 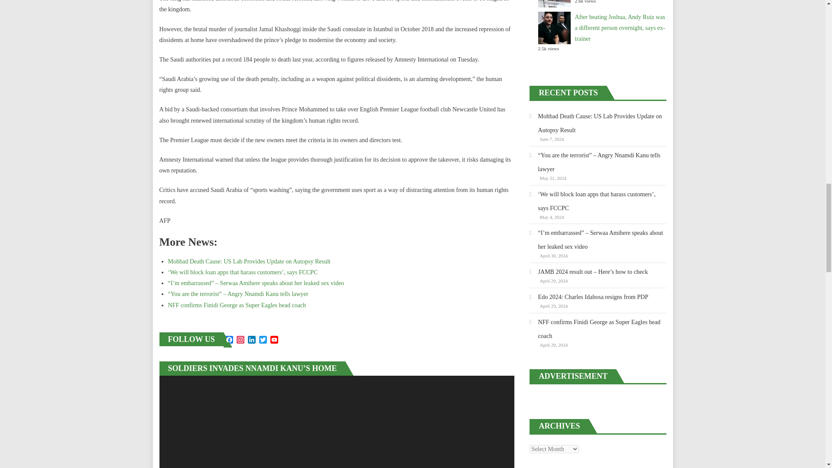 I want to click on Facebook, so click(x=229, y=340).